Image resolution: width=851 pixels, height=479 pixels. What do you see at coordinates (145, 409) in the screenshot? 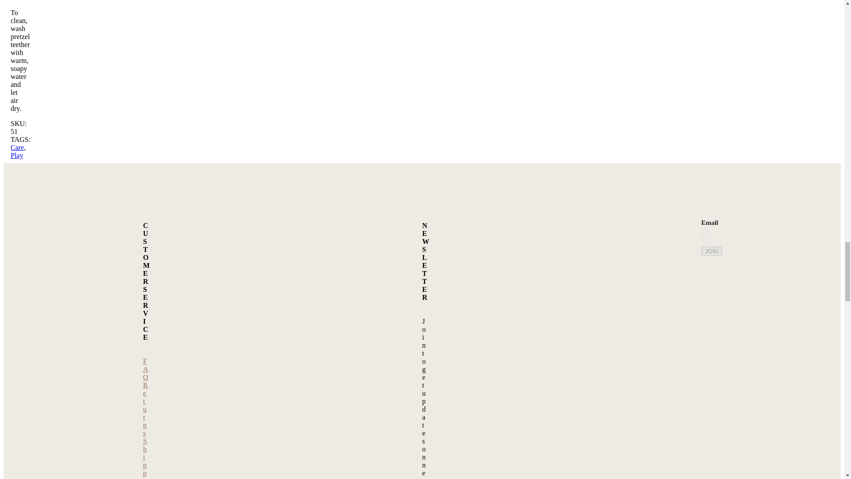
I see `Returns` at bounding box center [145, 409].